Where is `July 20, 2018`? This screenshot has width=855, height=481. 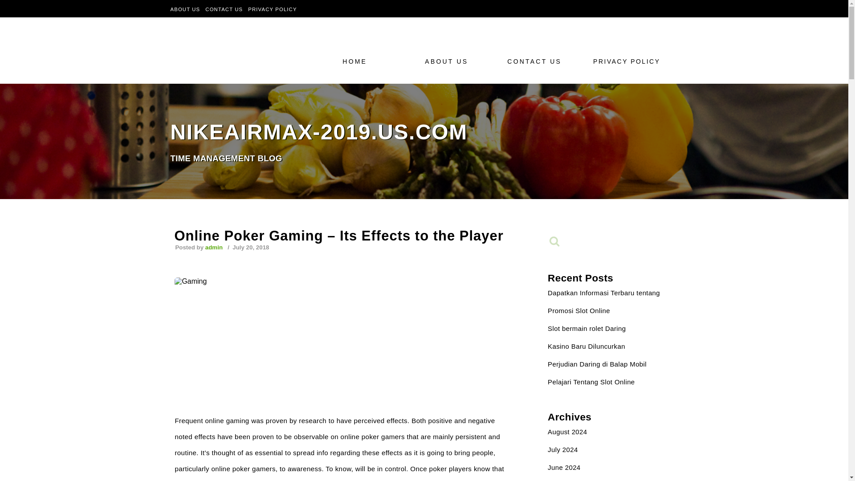
July 20, 2018 is located at coordinates (250, 247).